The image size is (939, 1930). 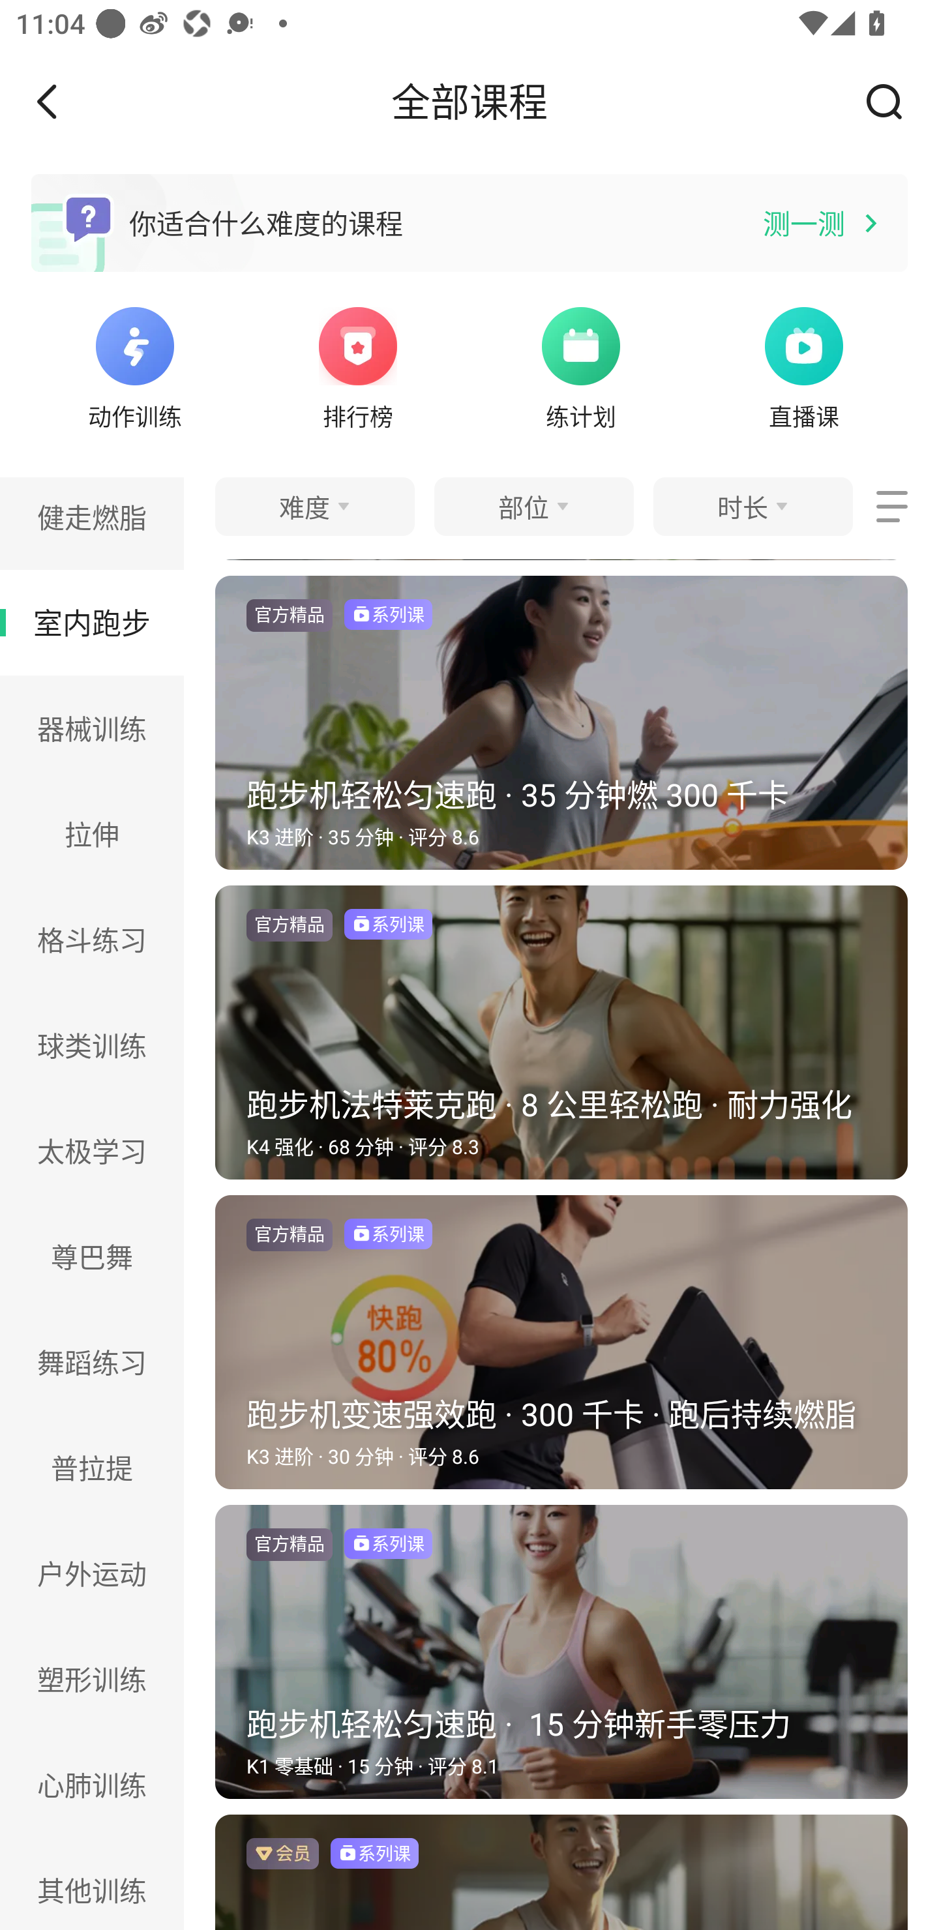 What do you see at coordinates (92, 1151) in the screenshot?
I see `太极学习` at bounding box center [92, 1151].